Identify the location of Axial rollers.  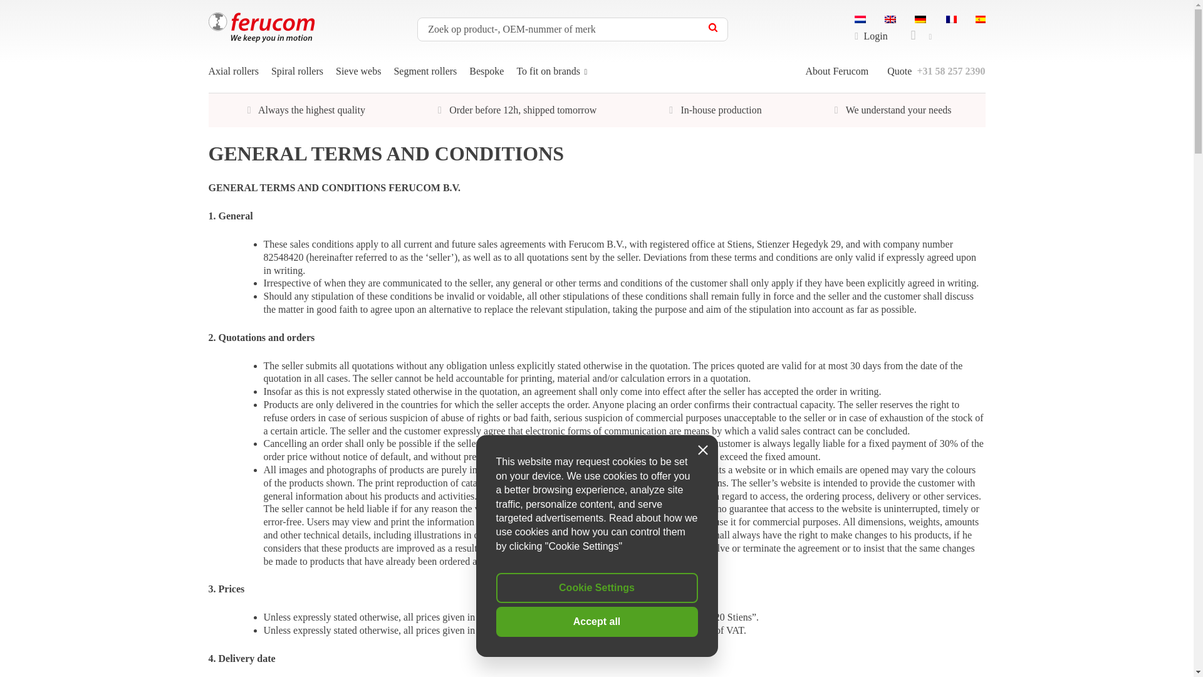
(233, 78).